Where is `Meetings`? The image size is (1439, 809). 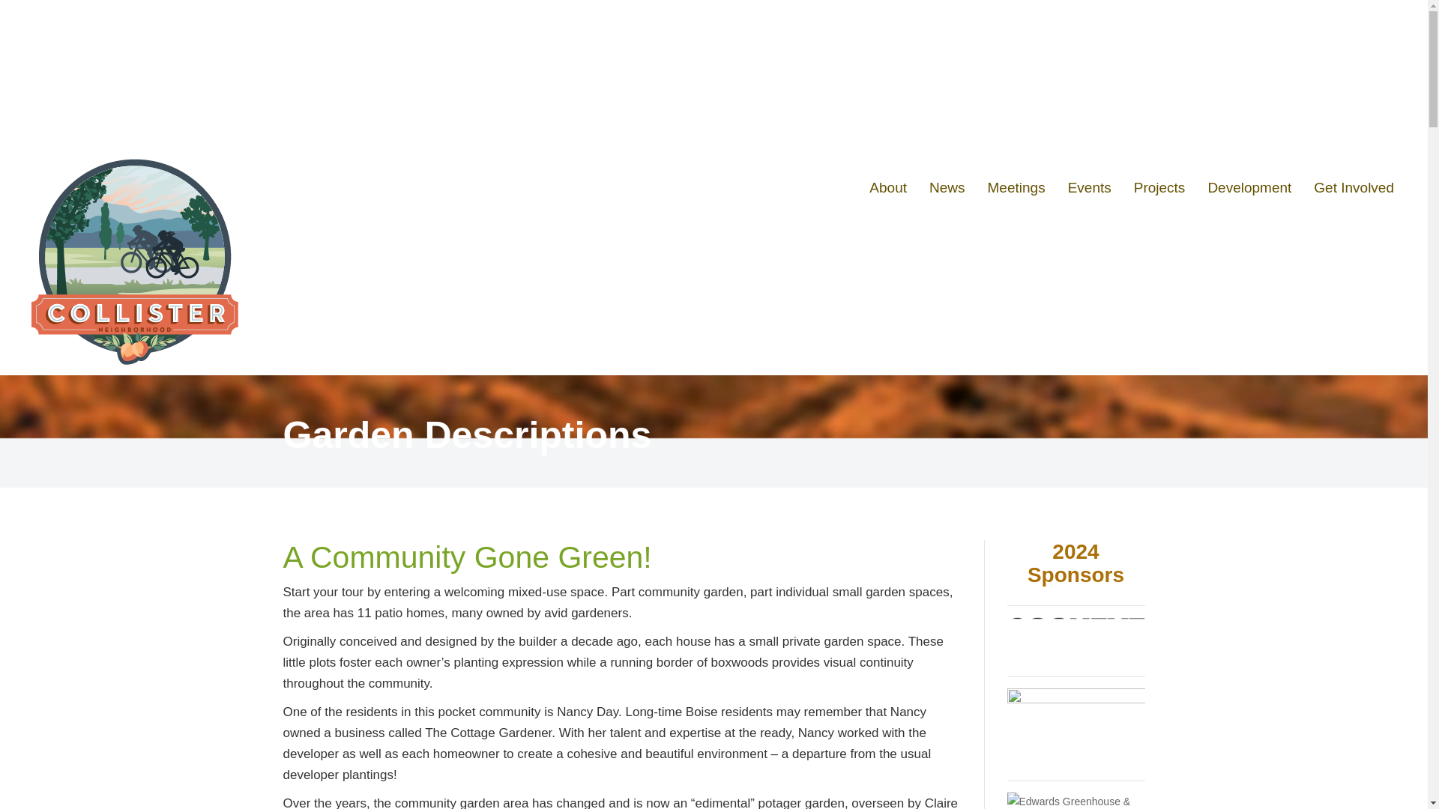
Meetings is located at coordinates (1016, 187).